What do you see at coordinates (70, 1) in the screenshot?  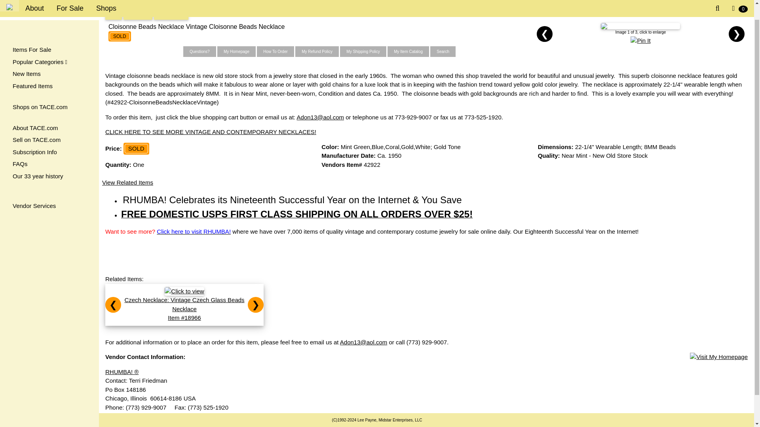 I see `For Sale` at bounding box center [70, 1].